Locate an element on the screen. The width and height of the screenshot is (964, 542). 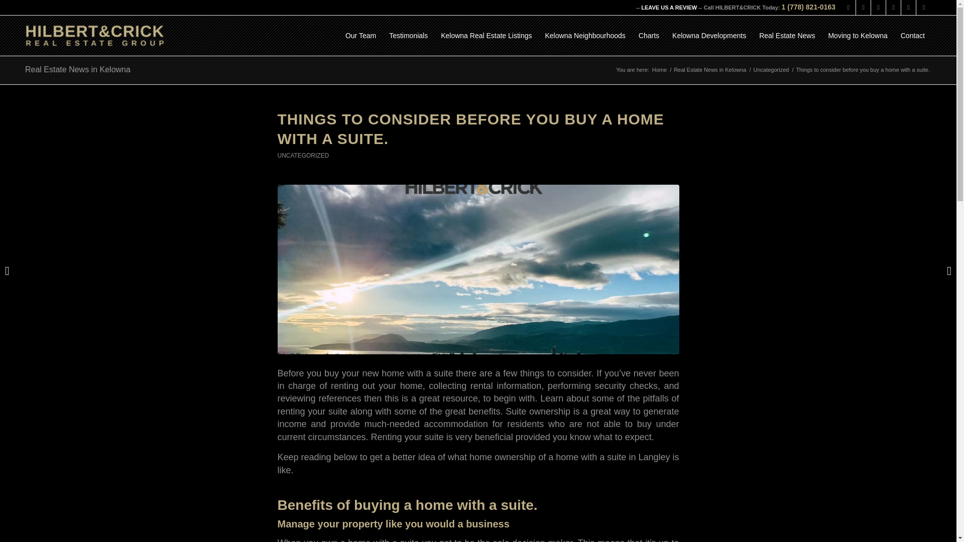
Kelowna Real Estate Listings is located at coordinates (486, 36).